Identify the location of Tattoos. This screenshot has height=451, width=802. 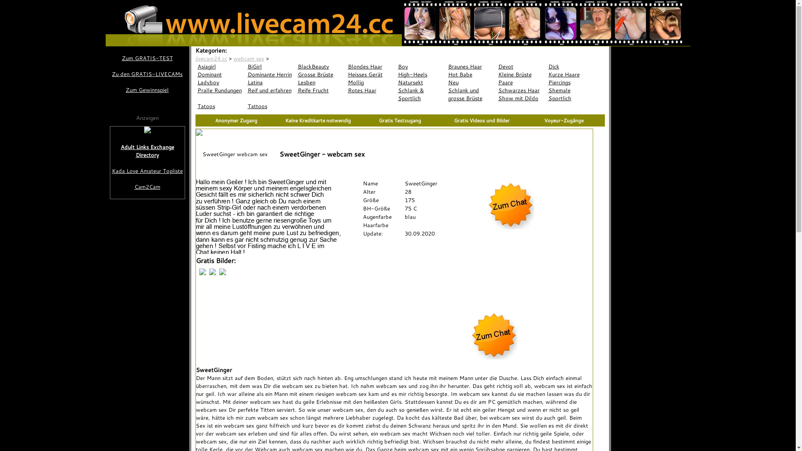
(271, 106).